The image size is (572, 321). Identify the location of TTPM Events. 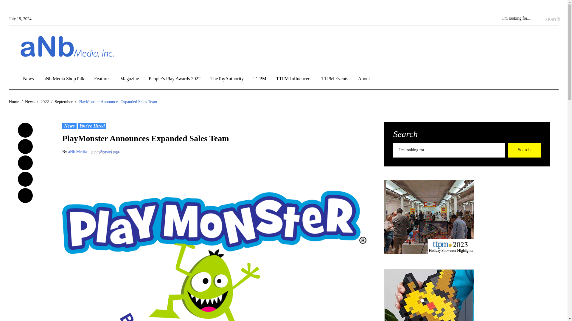
(335, 80).